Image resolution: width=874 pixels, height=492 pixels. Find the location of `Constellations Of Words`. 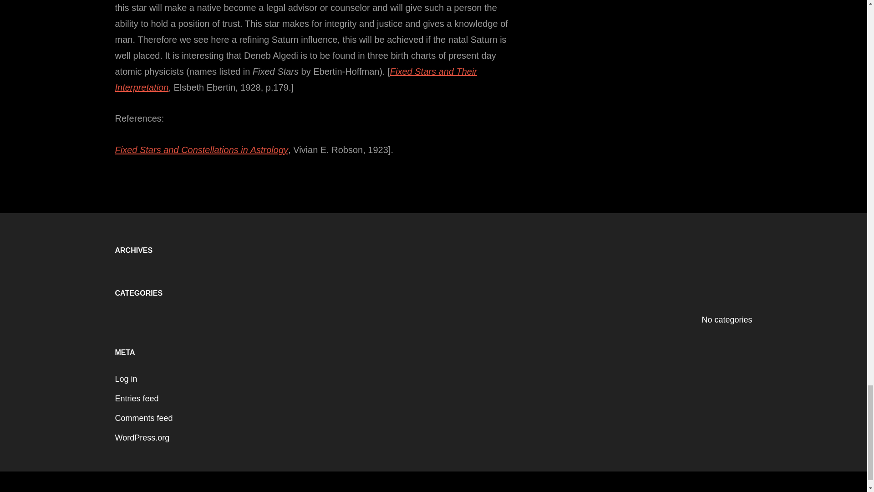

Constellations Of Words is located at coordinates (415, 491).